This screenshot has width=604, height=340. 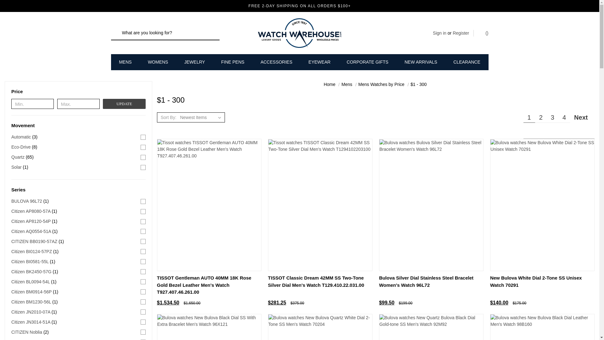 What do you see at coordinates (461, 33) in the screenshot?
I see `Register` at bounding box center [461, 33].